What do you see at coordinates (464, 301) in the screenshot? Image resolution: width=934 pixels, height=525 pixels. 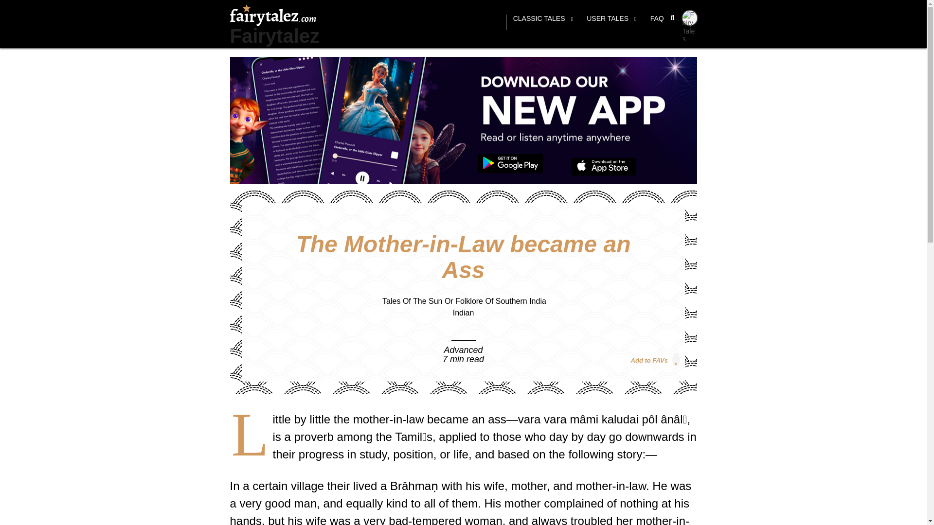 I see `Tales Of The Sun Or Folklore Of Southern India` at bounding box center [464, 301].